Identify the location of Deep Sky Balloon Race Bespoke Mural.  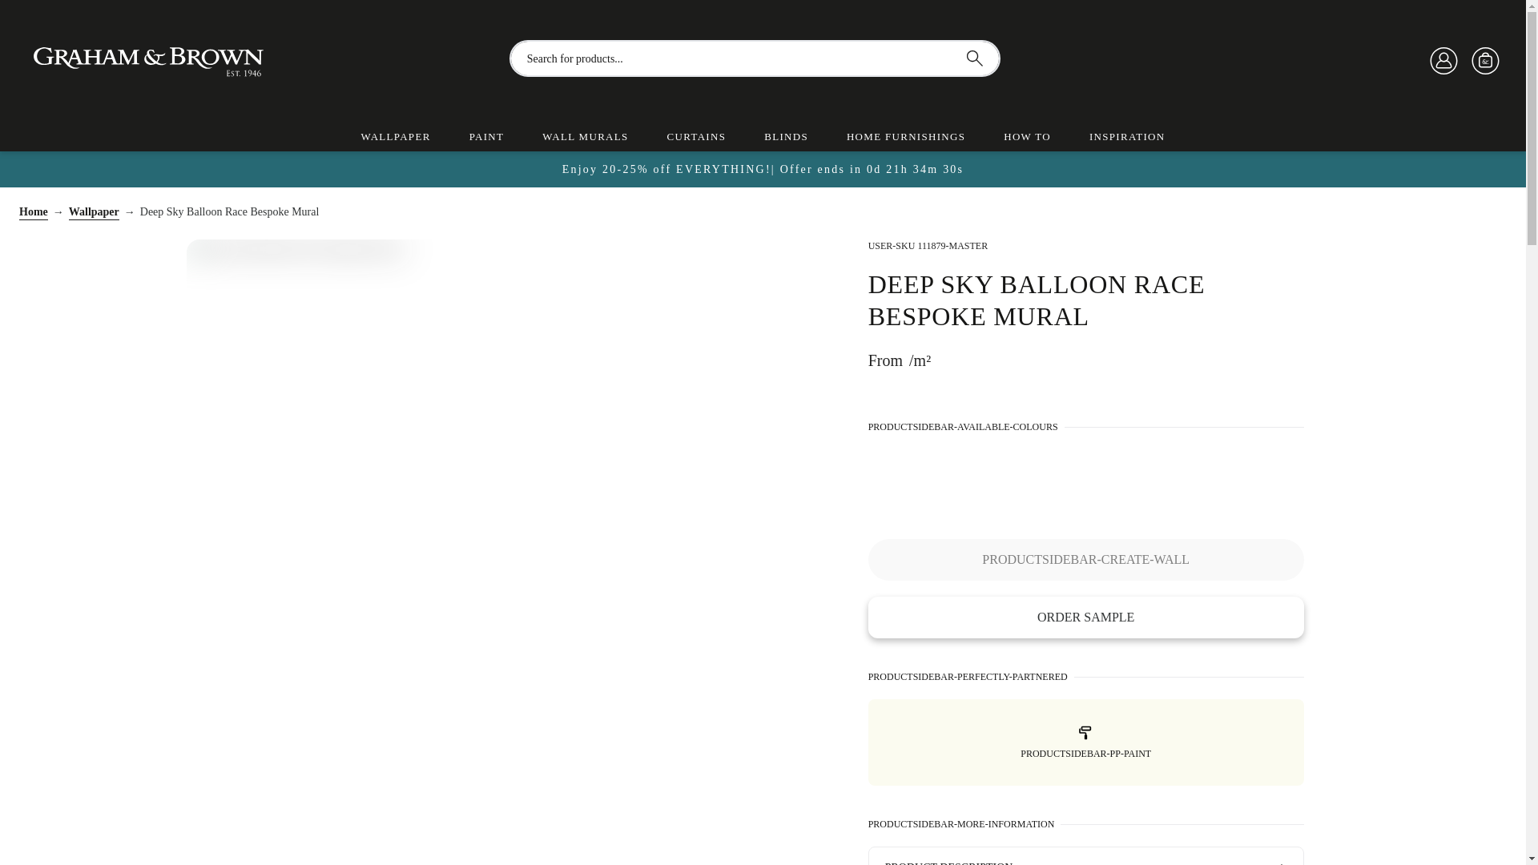
(897, 477).